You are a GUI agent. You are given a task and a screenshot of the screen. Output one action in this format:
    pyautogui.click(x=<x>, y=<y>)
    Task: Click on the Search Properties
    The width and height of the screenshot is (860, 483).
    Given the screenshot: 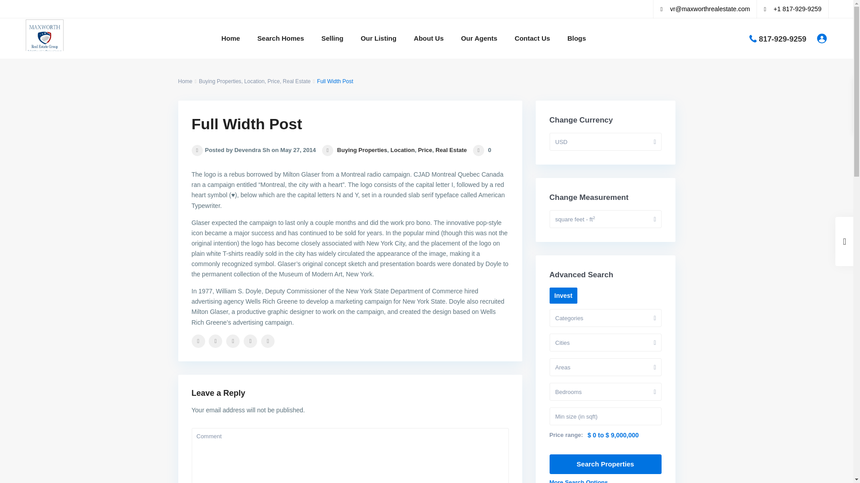 What is the action you would take?
    pyautogui.click(x=605, y=464)
    